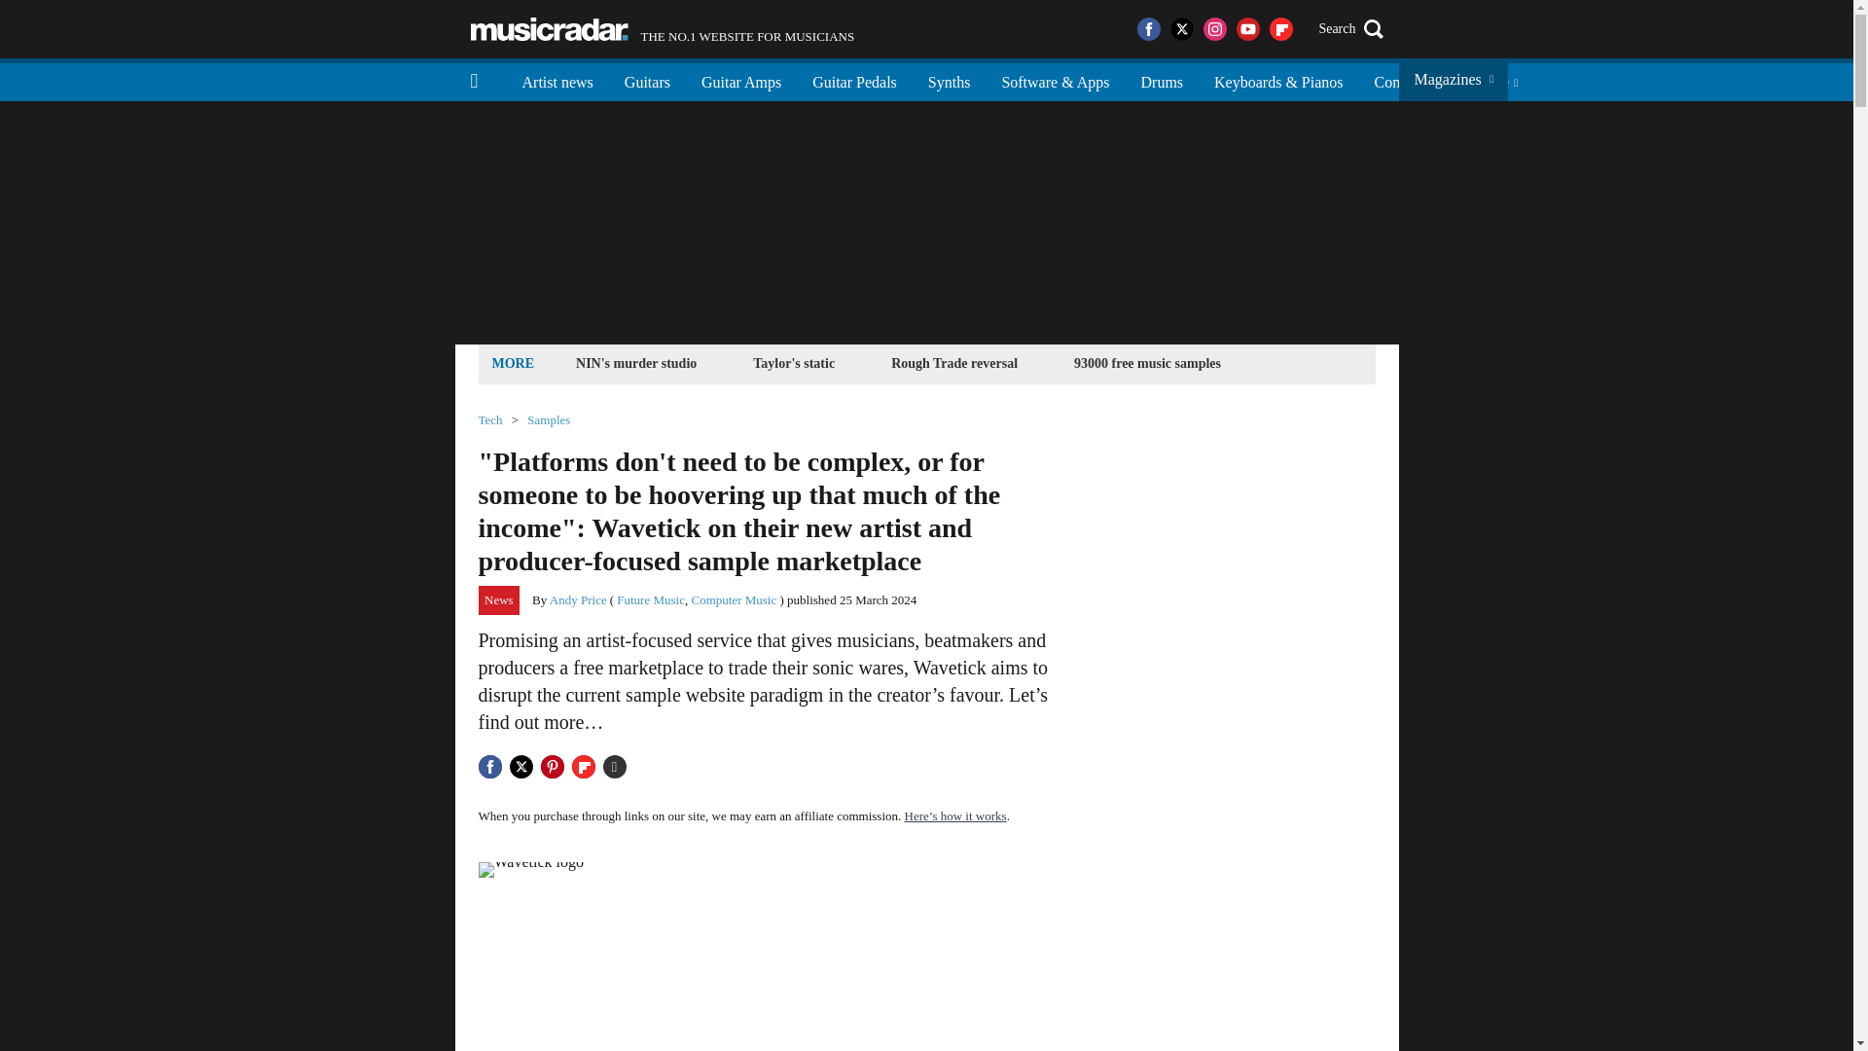 This screenshot has width=1868, height=1051. What do you see at coordinates (741, 80) in the screenshot?
I see `Guitar Amps` at bounding box center [741, 80].